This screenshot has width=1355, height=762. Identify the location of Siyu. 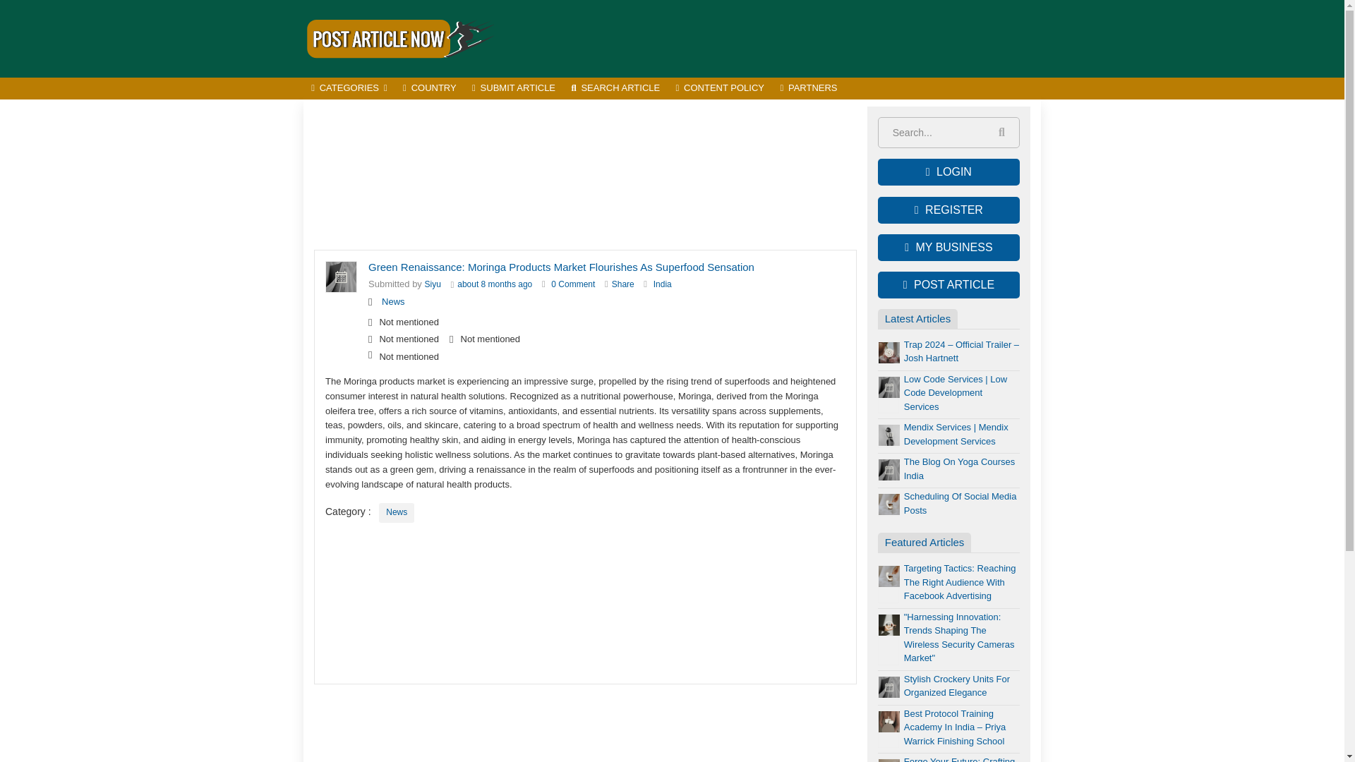
(433, 284).